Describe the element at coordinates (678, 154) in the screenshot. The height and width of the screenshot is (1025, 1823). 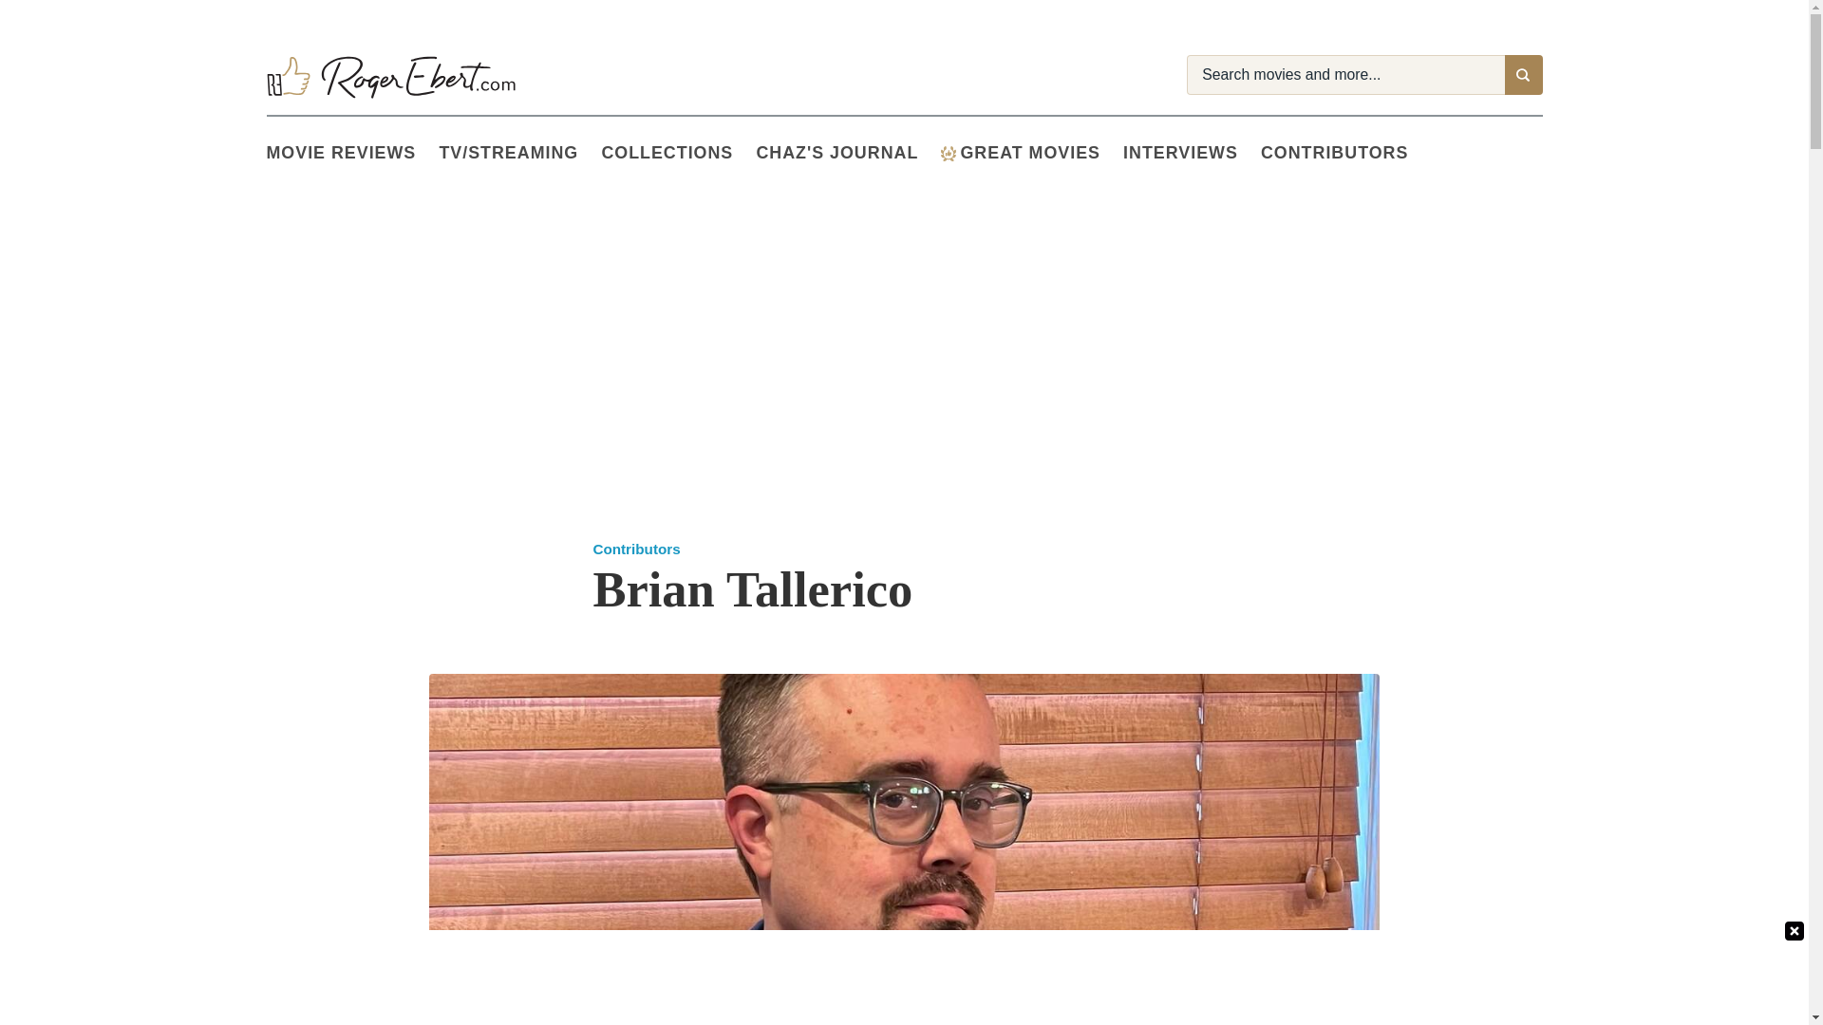
I see `Collections` at that location.